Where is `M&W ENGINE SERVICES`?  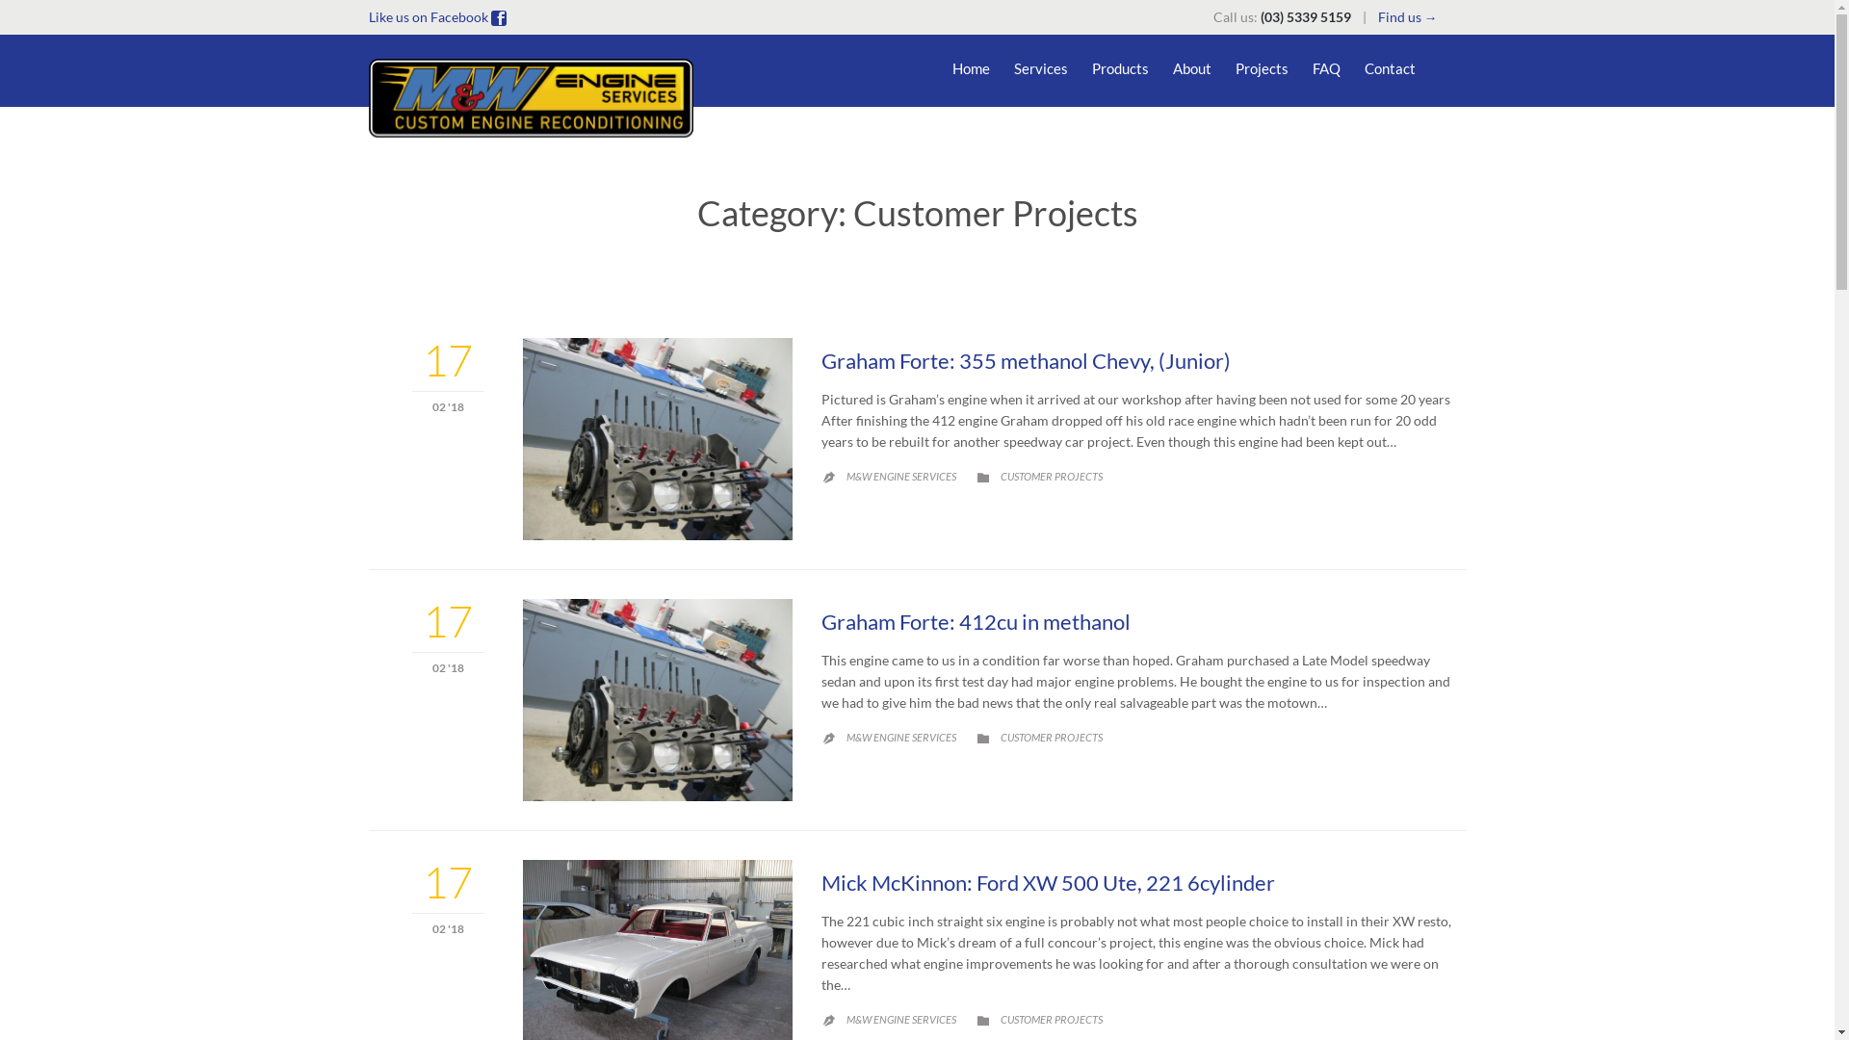
M&W ENGINE SERVICES is located at coordinates (900, 1019).